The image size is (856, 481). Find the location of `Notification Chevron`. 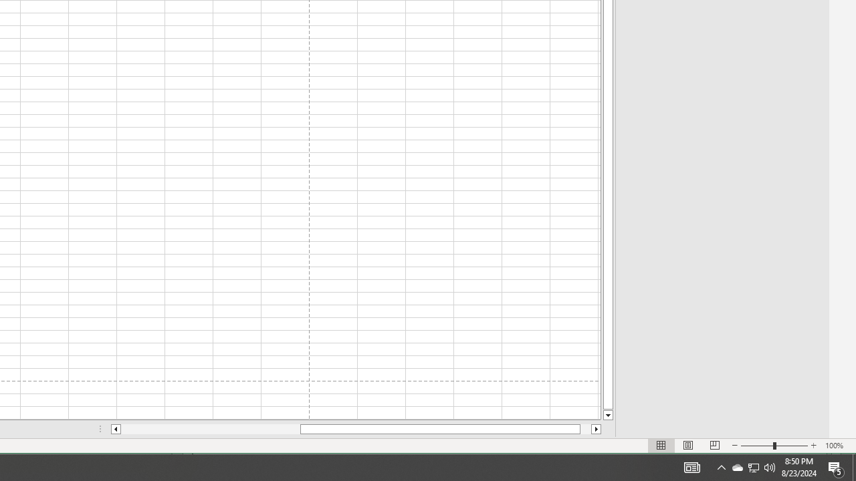

Notification Chevron is located at coordinates (721, 468).